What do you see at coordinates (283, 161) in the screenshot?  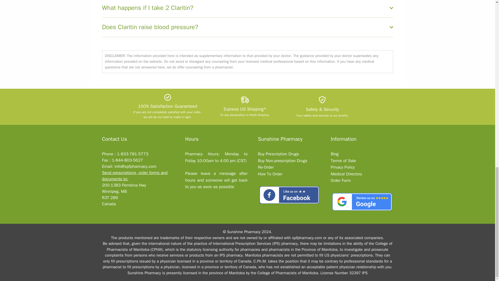 I see `Buy Non-prescription Drugs` at bounding box center [283, 161].